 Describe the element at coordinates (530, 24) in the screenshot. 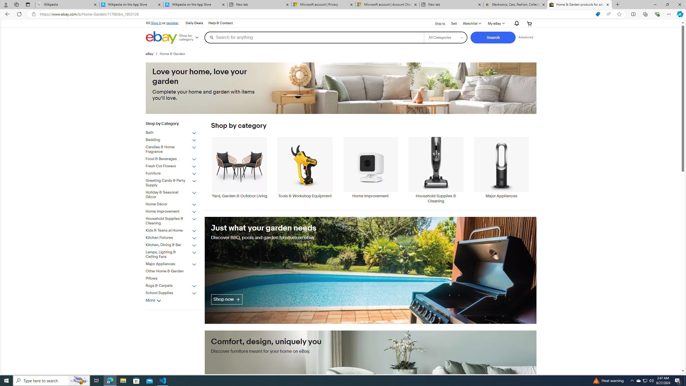

I see `Expand Cart` at that location.